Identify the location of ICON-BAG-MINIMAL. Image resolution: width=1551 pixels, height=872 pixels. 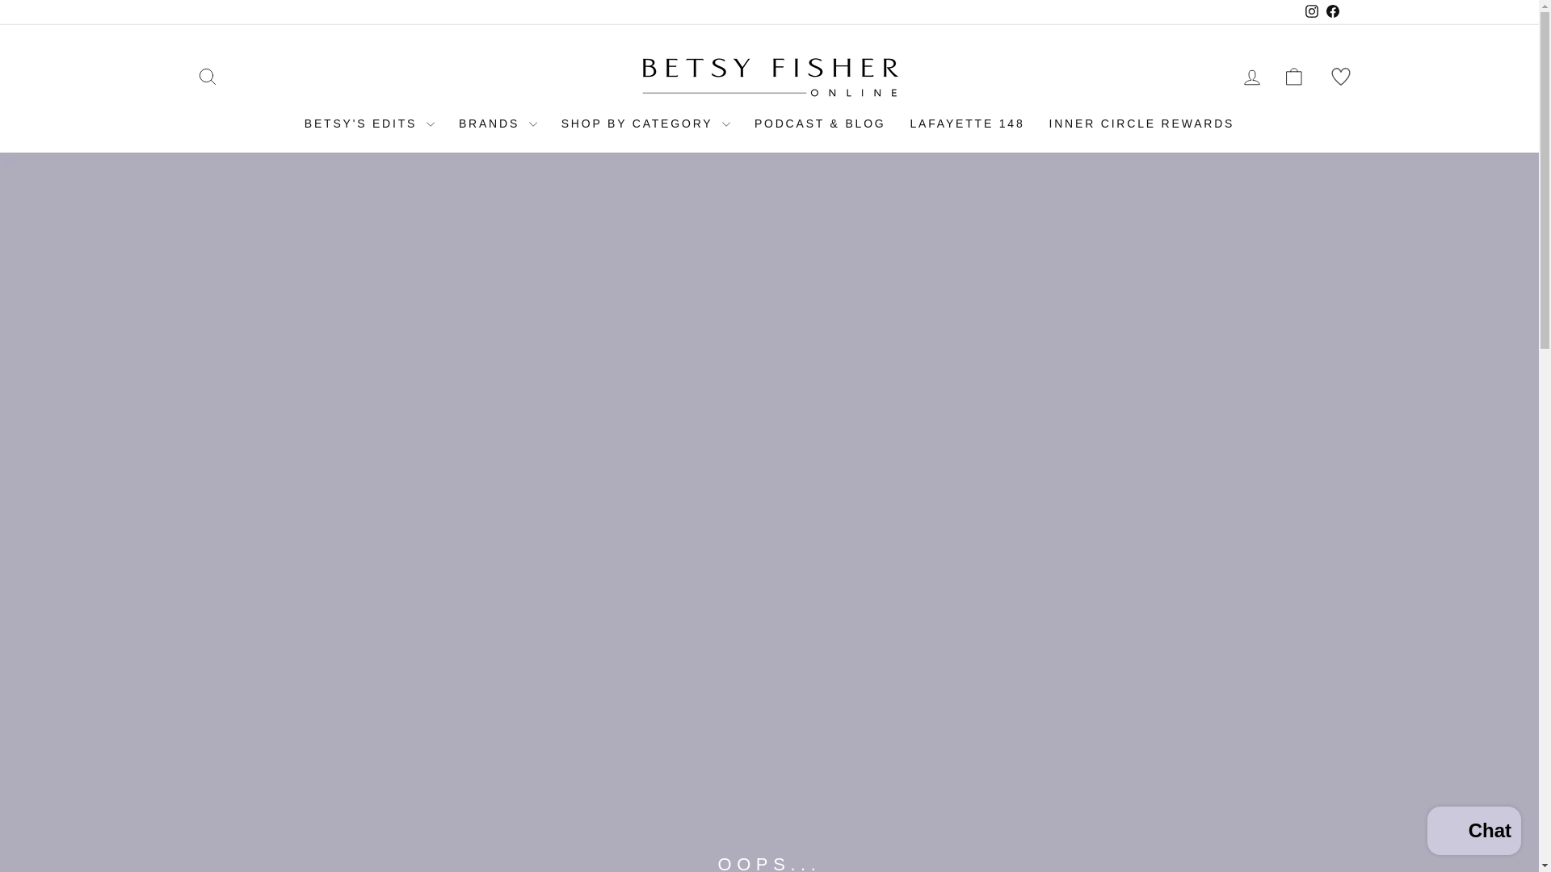
(1294, 77).